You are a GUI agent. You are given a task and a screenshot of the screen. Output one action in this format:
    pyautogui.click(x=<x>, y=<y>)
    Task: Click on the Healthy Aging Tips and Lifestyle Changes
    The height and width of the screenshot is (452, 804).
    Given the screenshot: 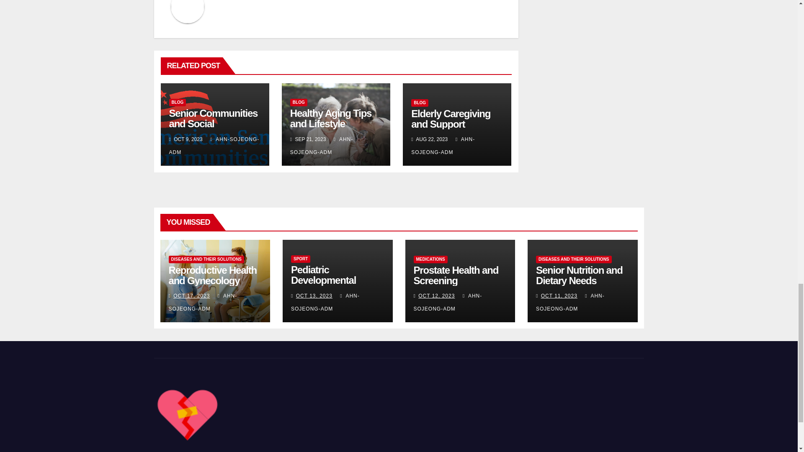 What is the action you would take?
    pyautogui.click(x=331, y=123)
    